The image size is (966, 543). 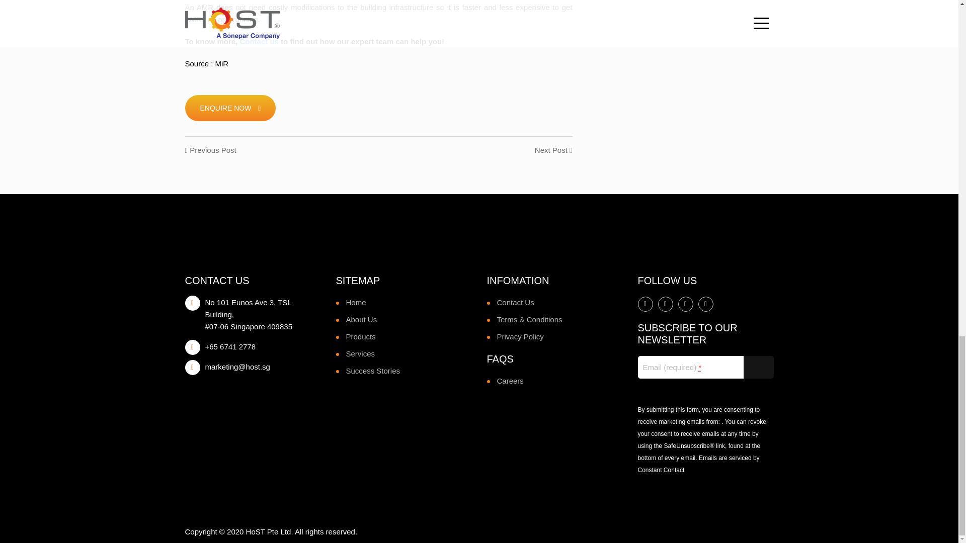 What do you see at coordinates (360, 336) in the screenshot?
I see `Products` at bounding box center [360, 336].